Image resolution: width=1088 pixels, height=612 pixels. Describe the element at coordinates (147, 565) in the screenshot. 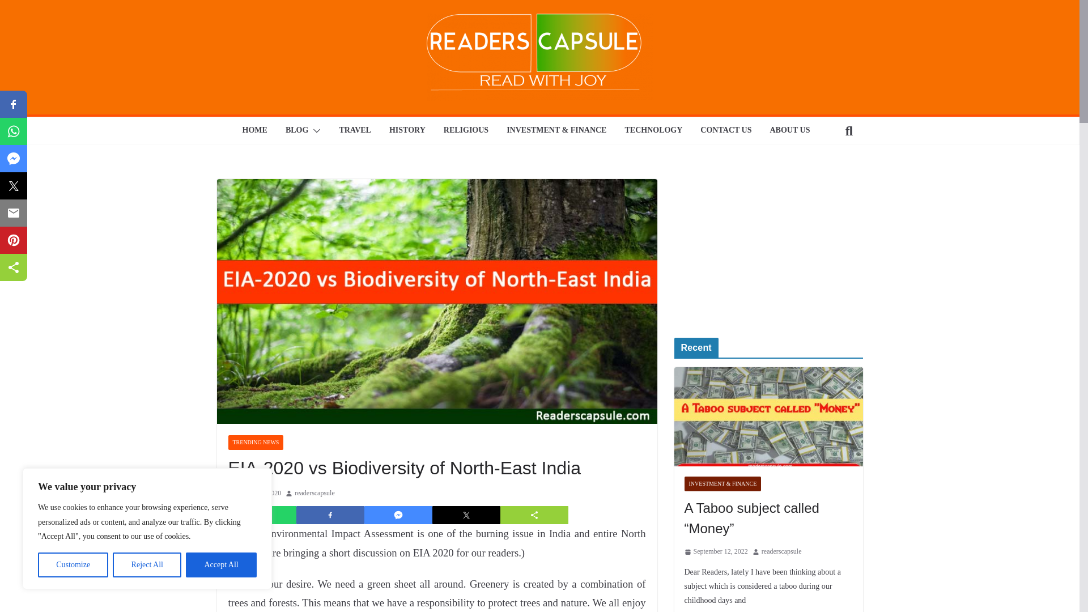

I see `Reject All` at that location.